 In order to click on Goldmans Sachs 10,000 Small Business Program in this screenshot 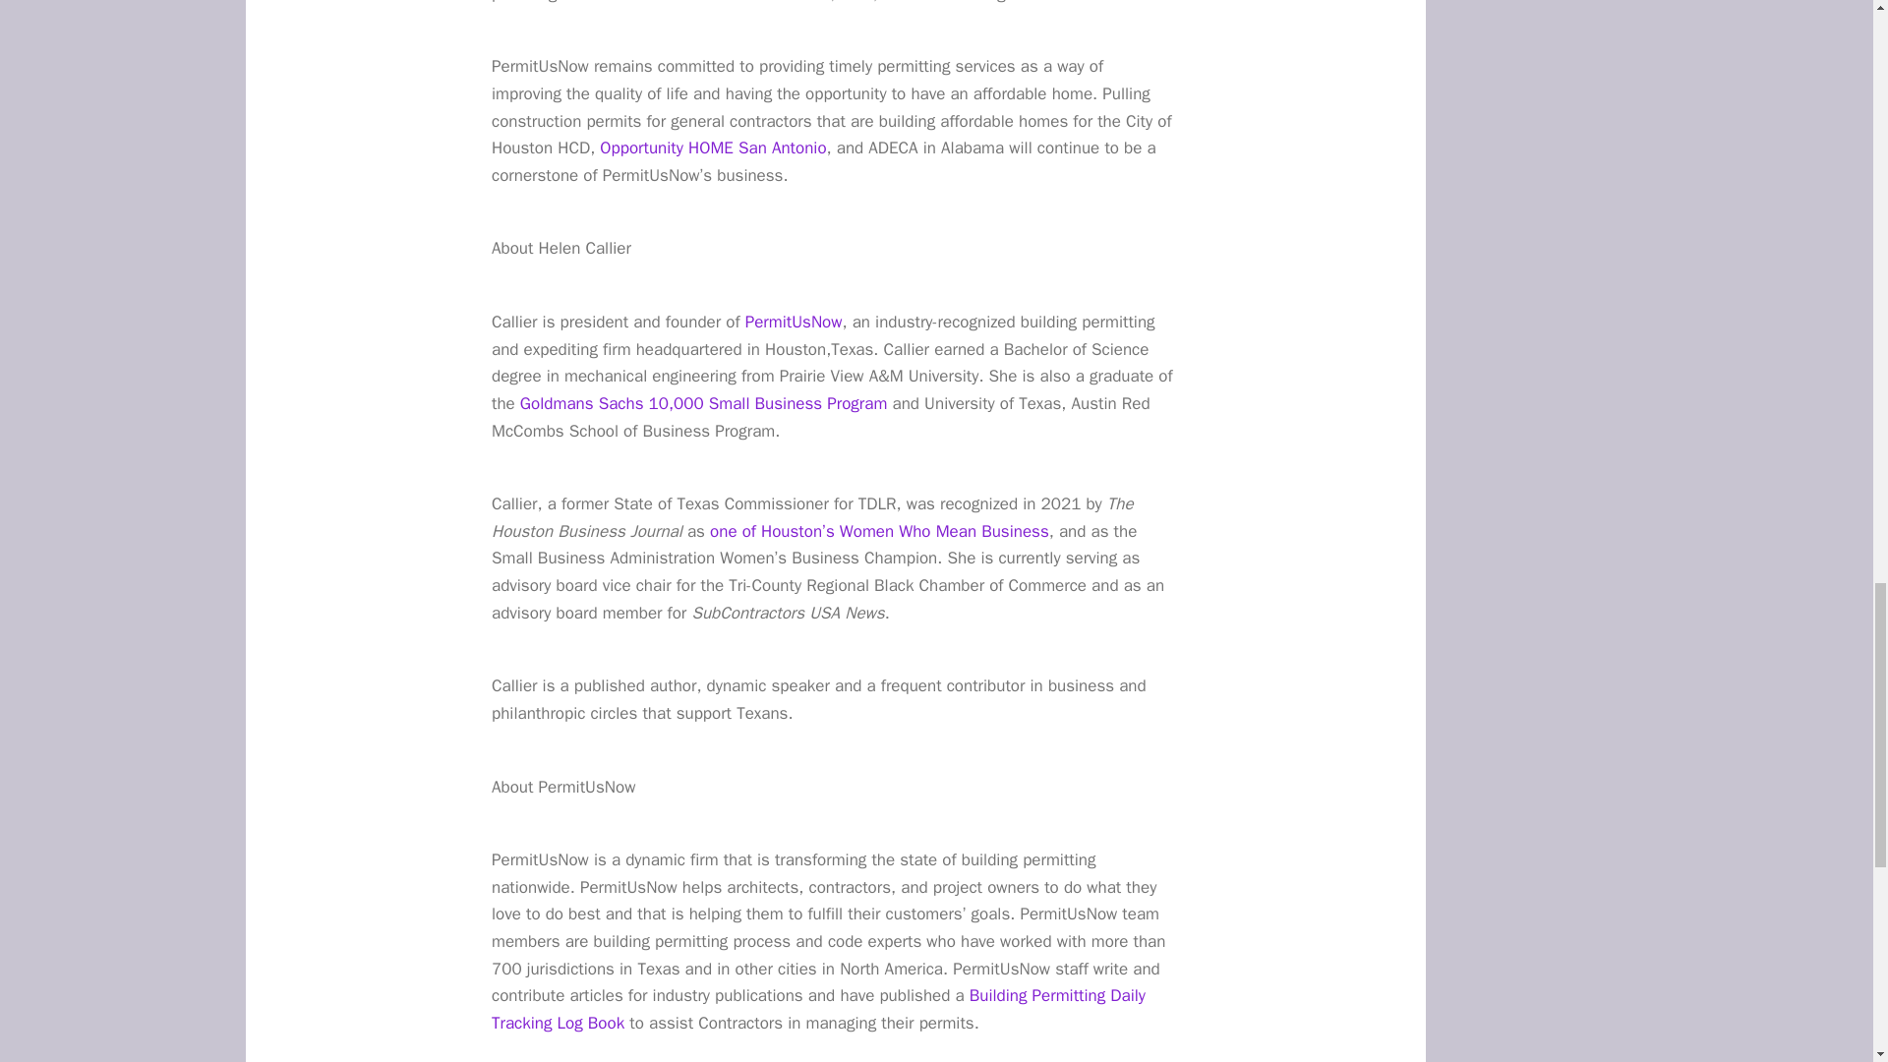, I will do `click(704, 403)`.